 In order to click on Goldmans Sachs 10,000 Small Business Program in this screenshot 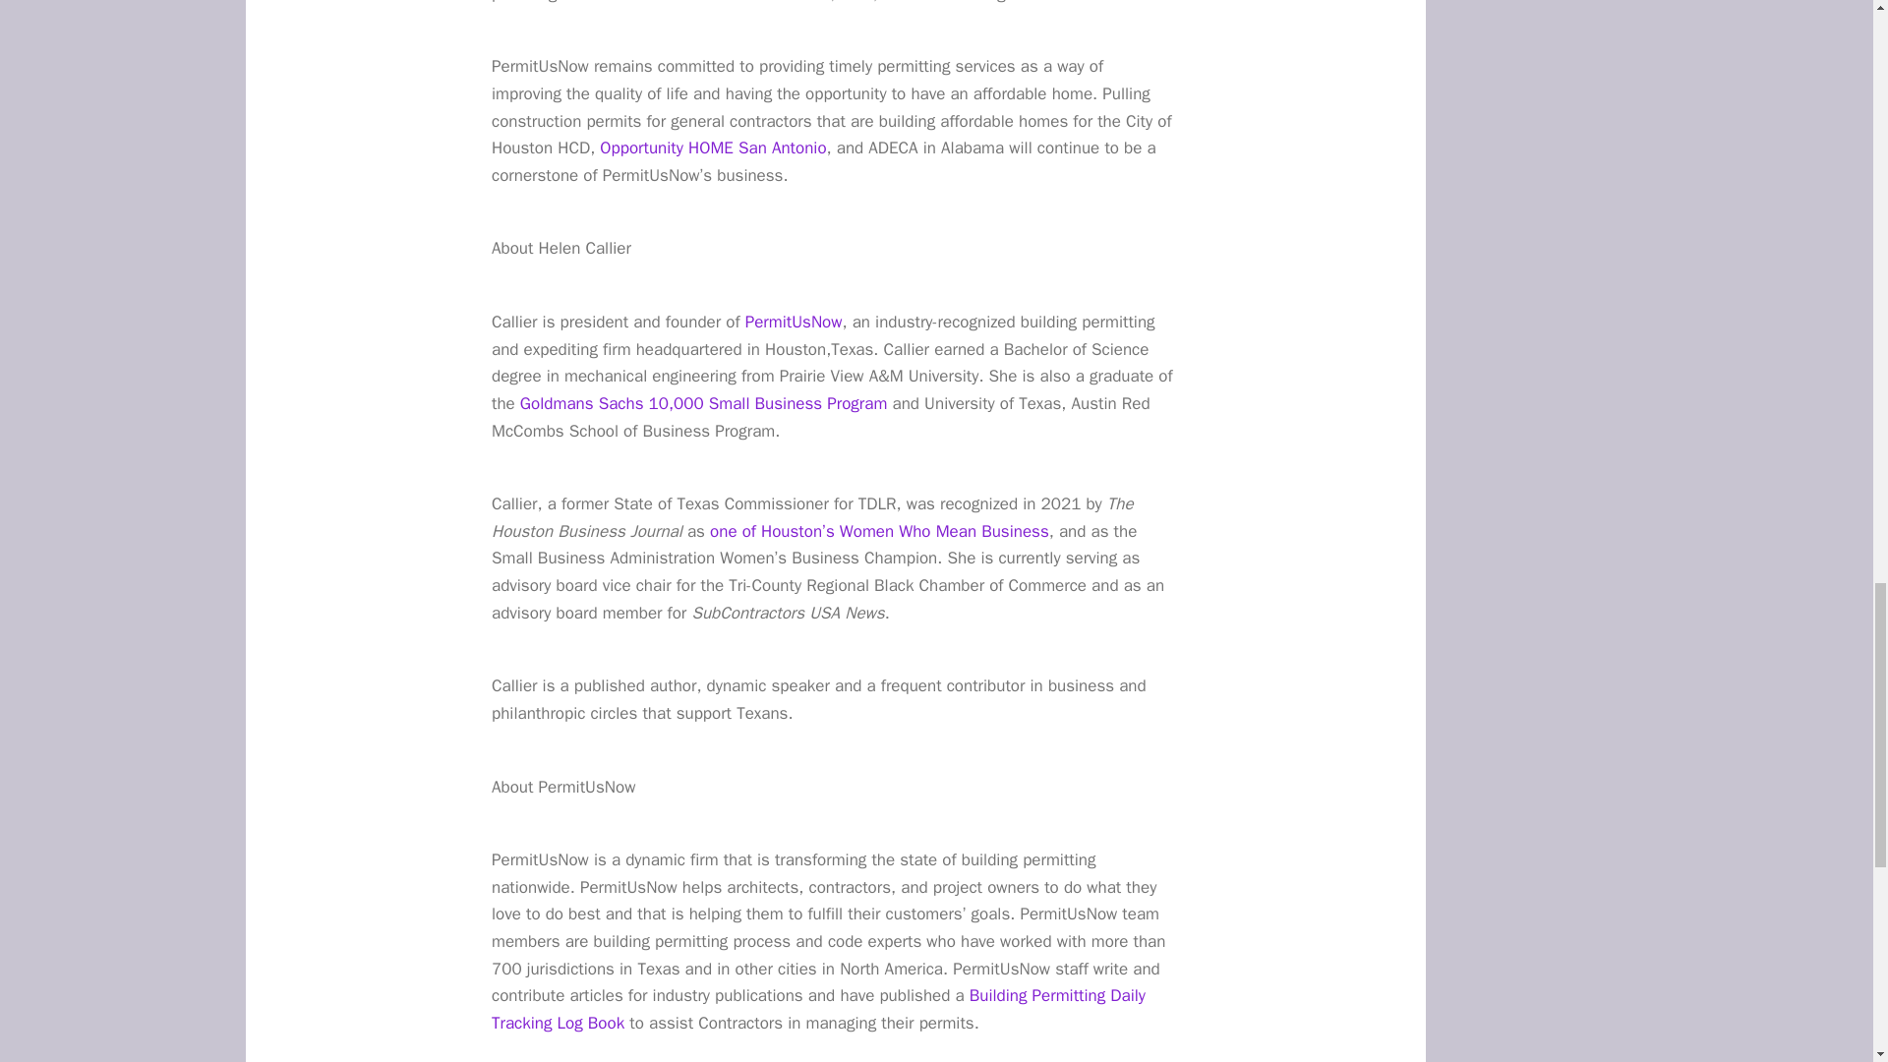, I will do `click(704, 403)`.